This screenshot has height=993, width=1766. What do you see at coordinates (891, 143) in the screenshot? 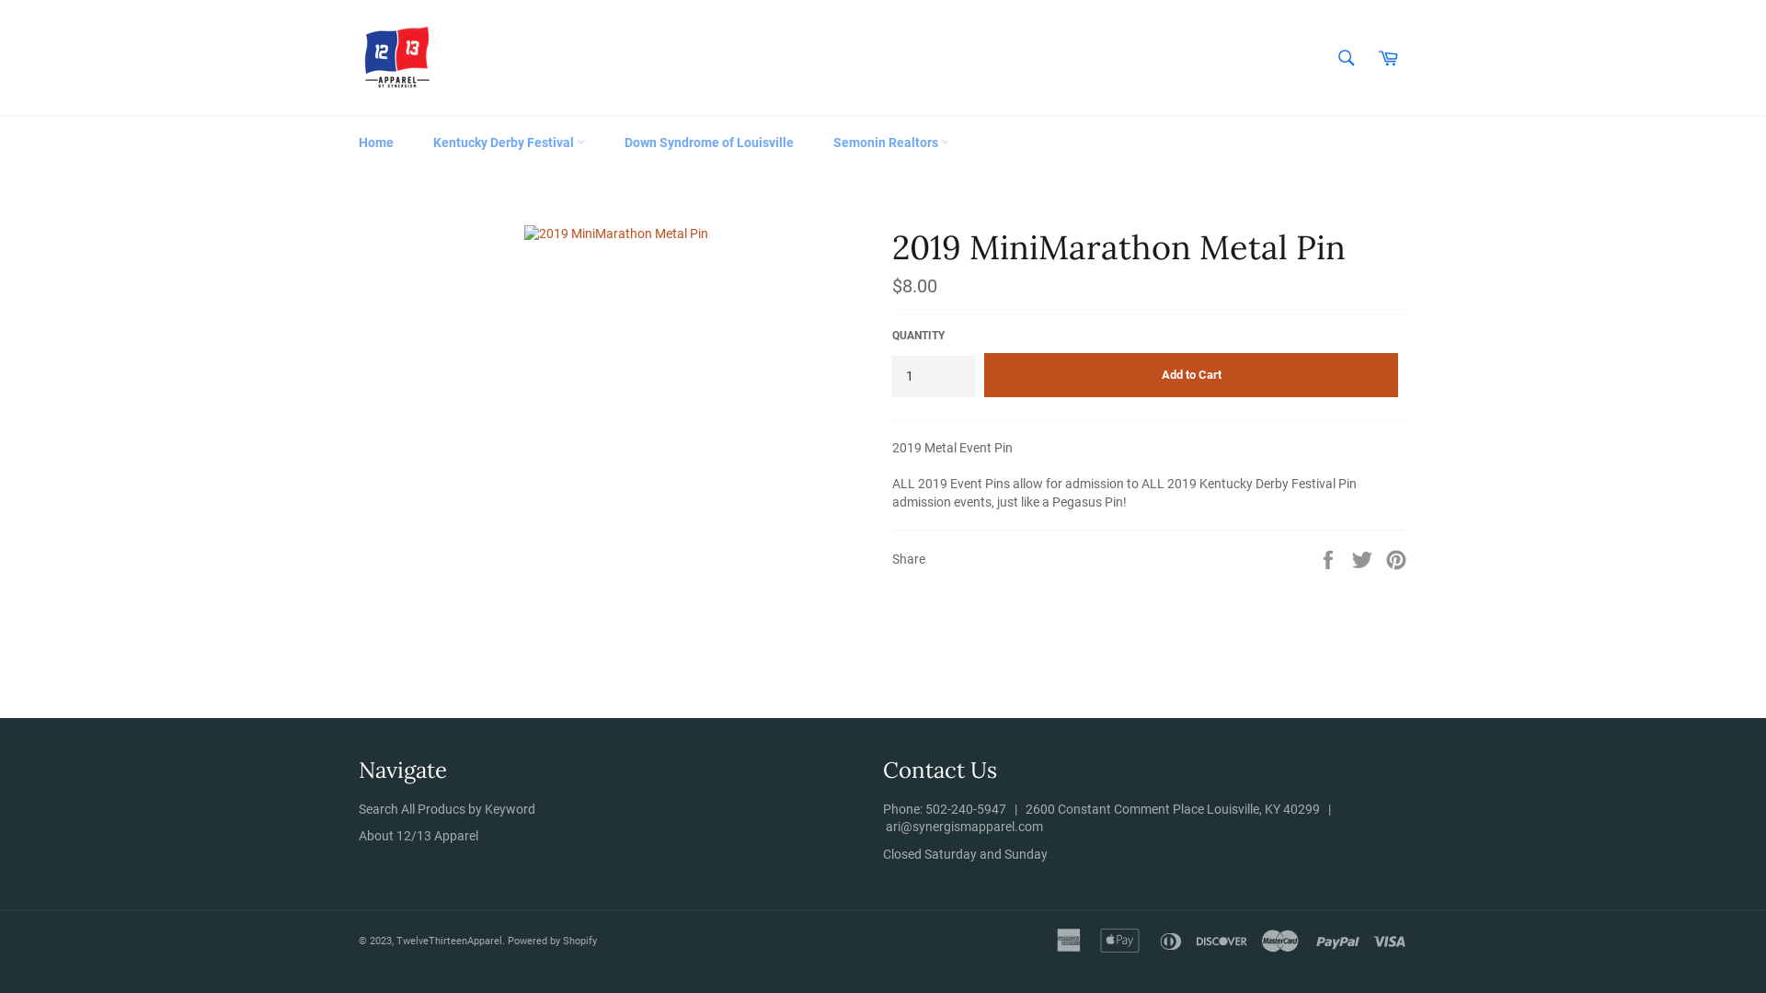
I see `Semonin Realtors` at bounding box center [891, 143].